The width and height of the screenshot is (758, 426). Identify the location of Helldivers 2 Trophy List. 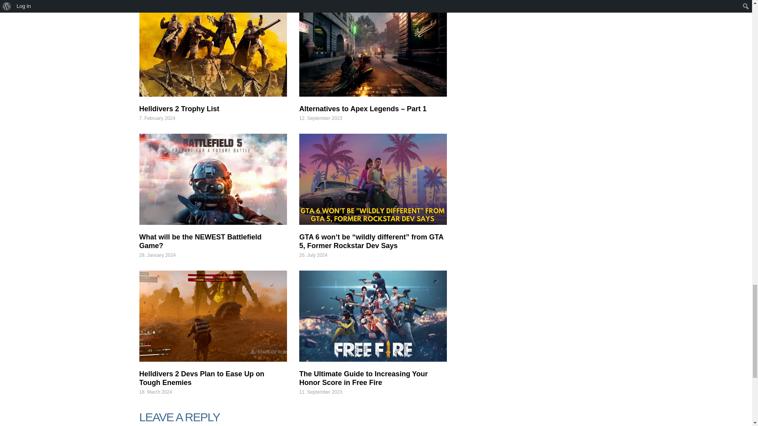
(178, 109).